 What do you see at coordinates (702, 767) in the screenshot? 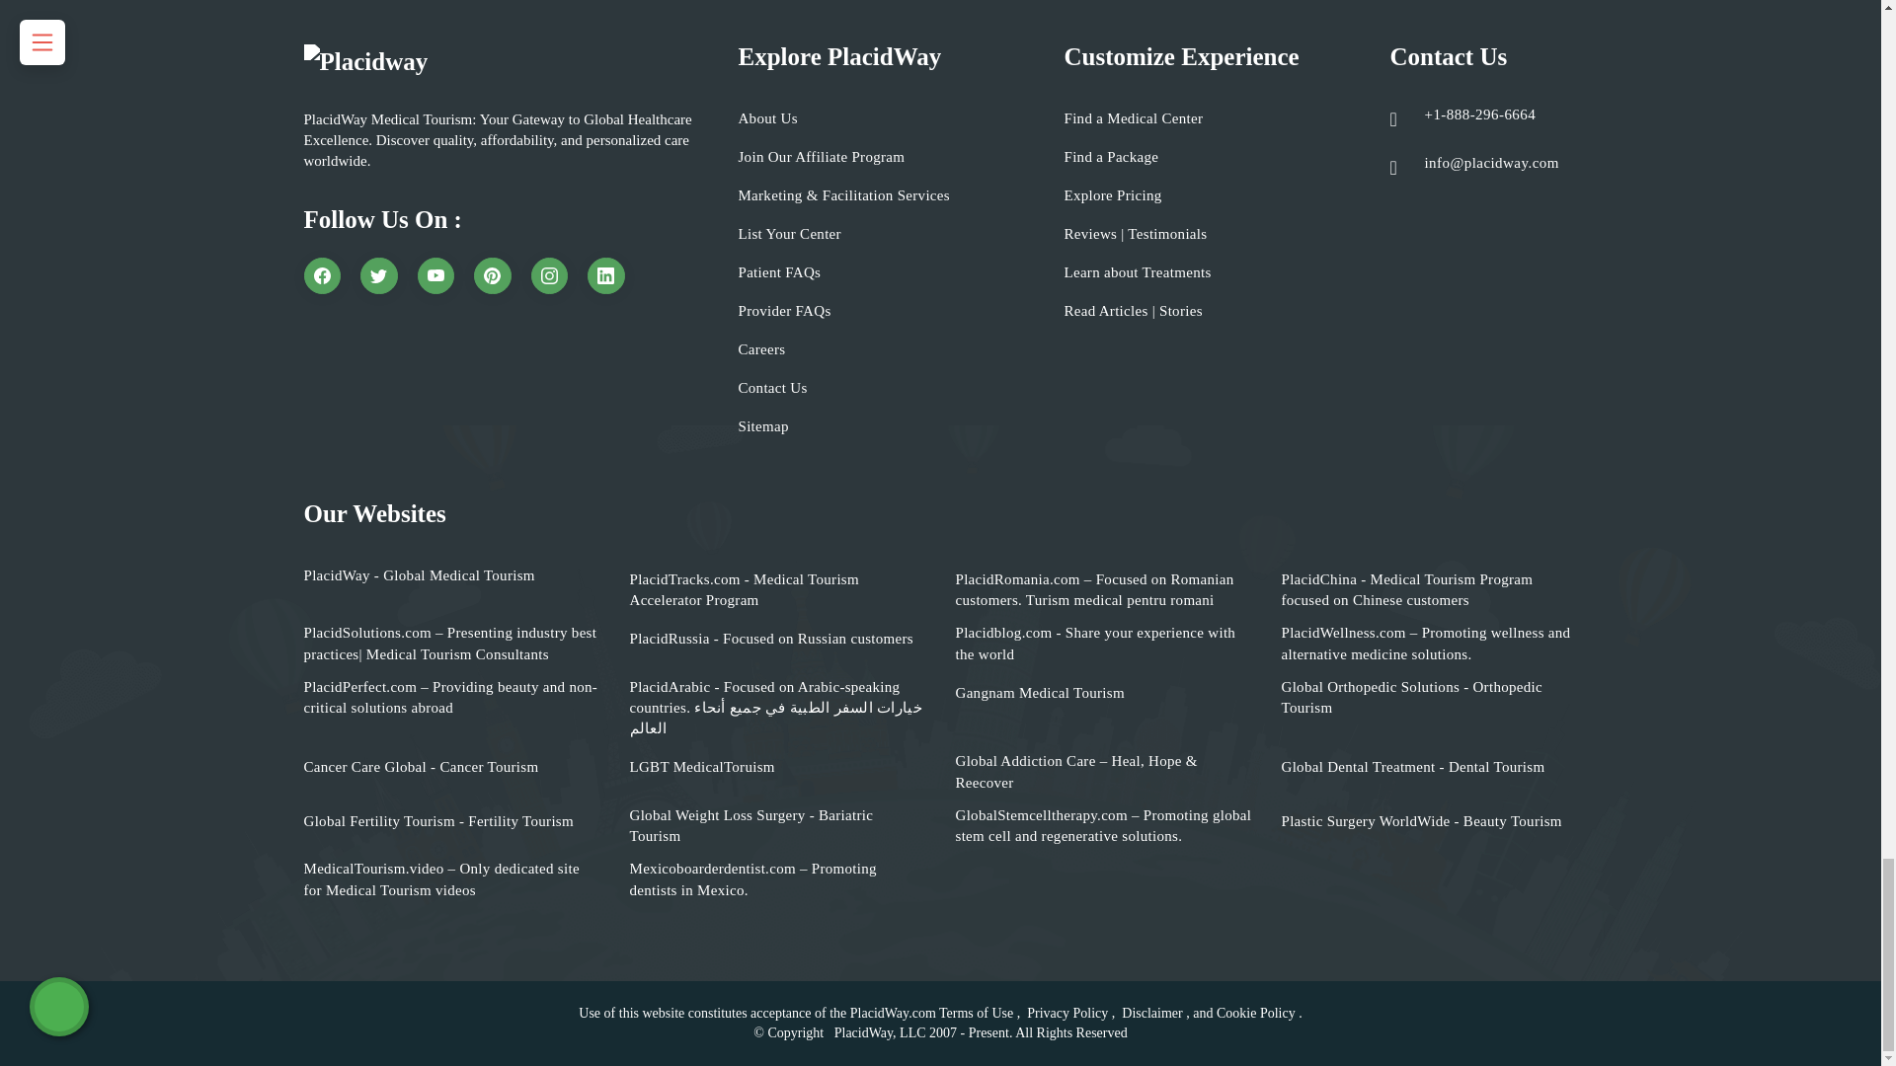
I see `LGBT MedicalToruism` at bounding box center [702, 767].